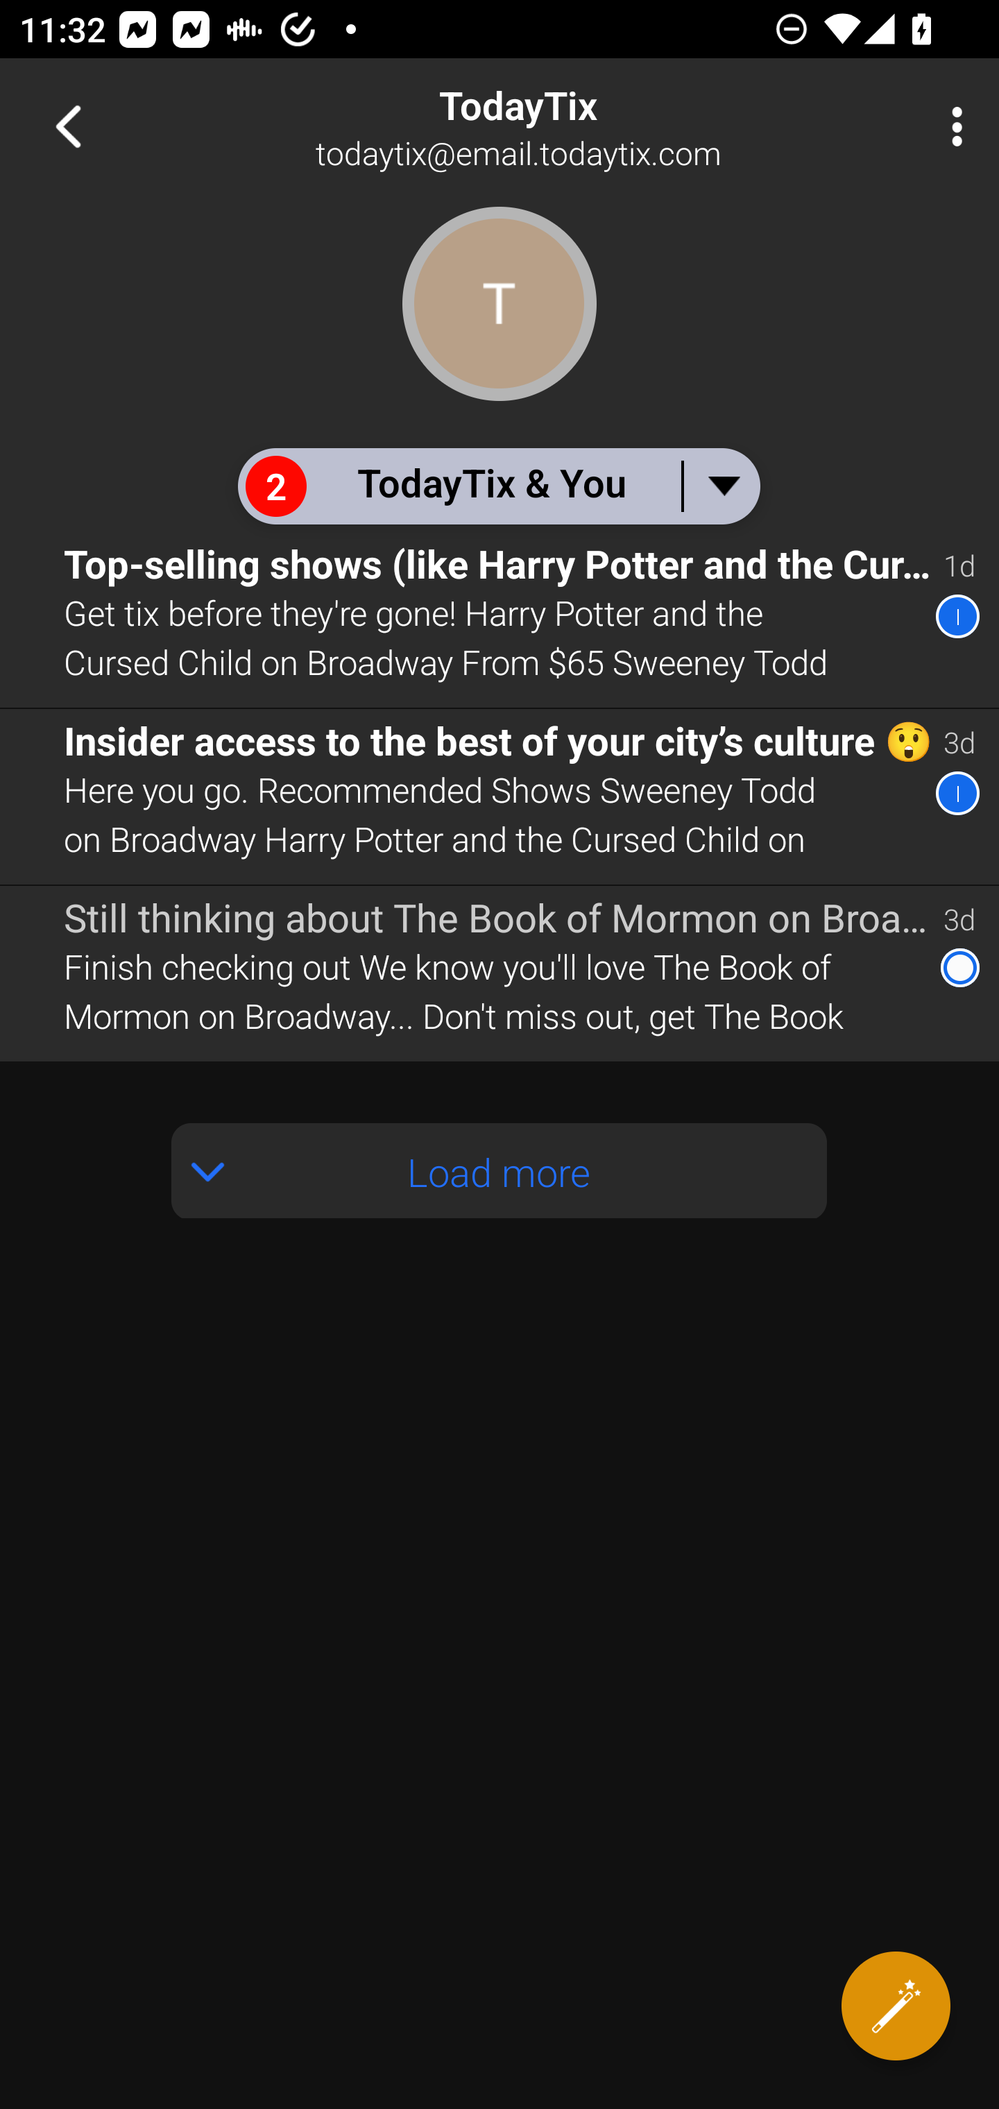 The height and width of the screenshot is (2109, 999). Describe the element at coordinates (499, 1171) in the screenshot. I see `Load more` at that location.